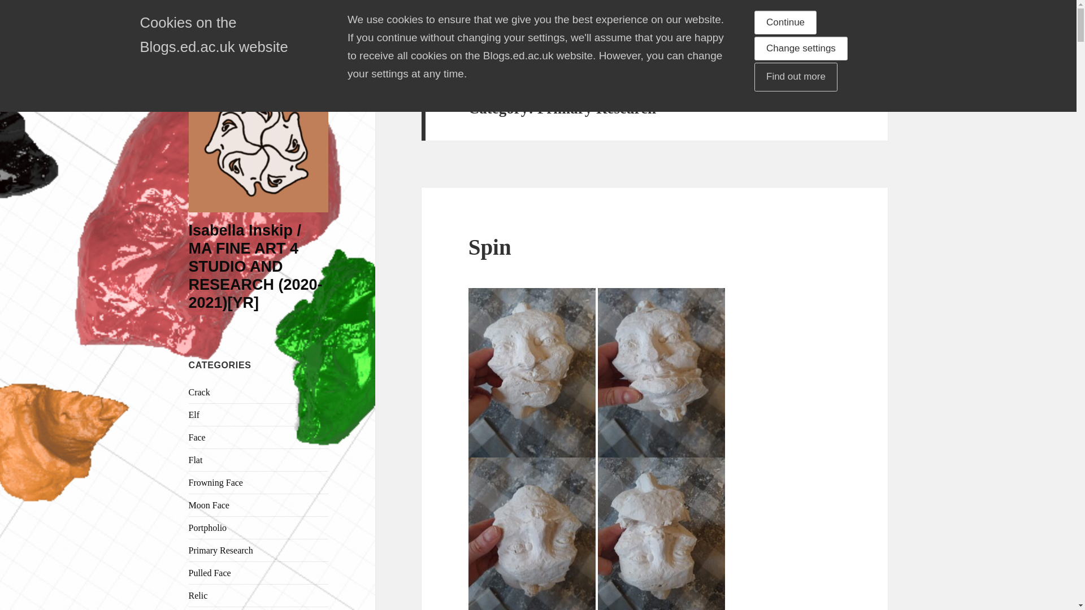 Image resolution: width=1085 pixels, height=610 pixels. What do you see at coordinates (208, 528) in the screenshot?
I see `Portpholio` at bounding box center [208, 528].